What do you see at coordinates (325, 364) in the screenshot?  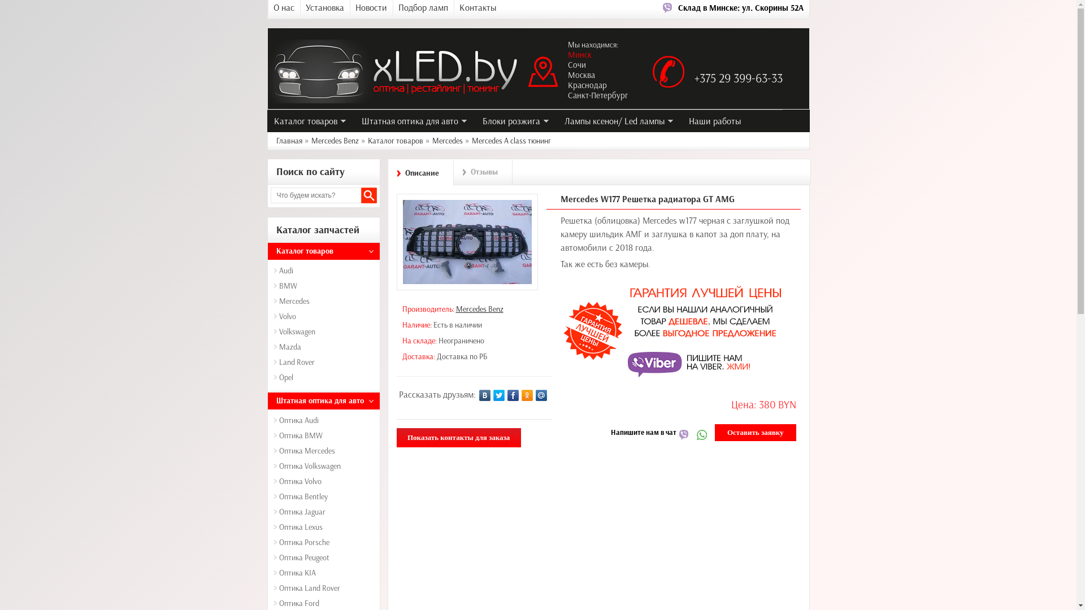 I see `Land Rover` at bounding box center [325, 364].